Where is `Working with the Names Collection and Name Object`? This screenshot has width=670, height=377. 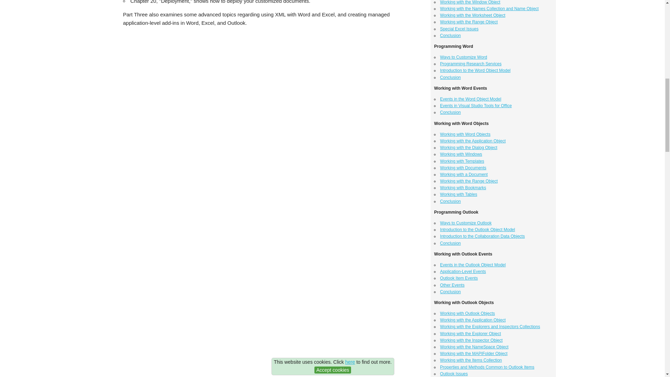
Working with the Names Collection and Name Object is located at coordinates (489, 9).